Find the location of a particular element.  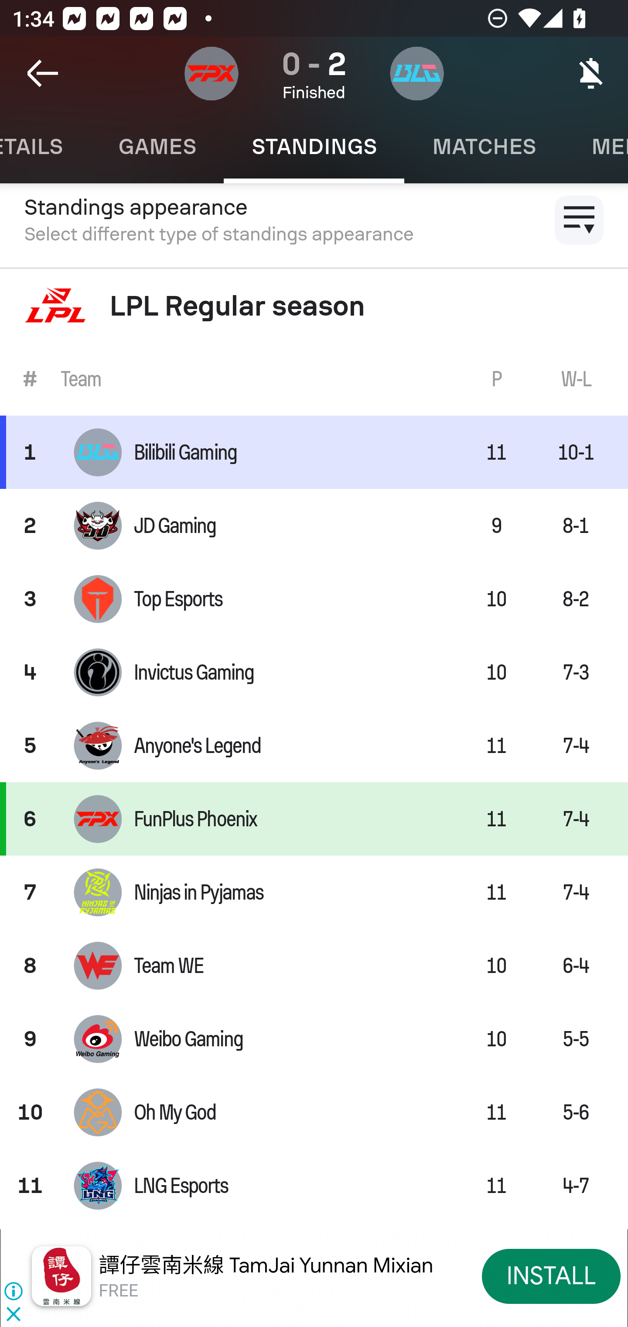

Games GAMES is located at coordinates (157, 147).